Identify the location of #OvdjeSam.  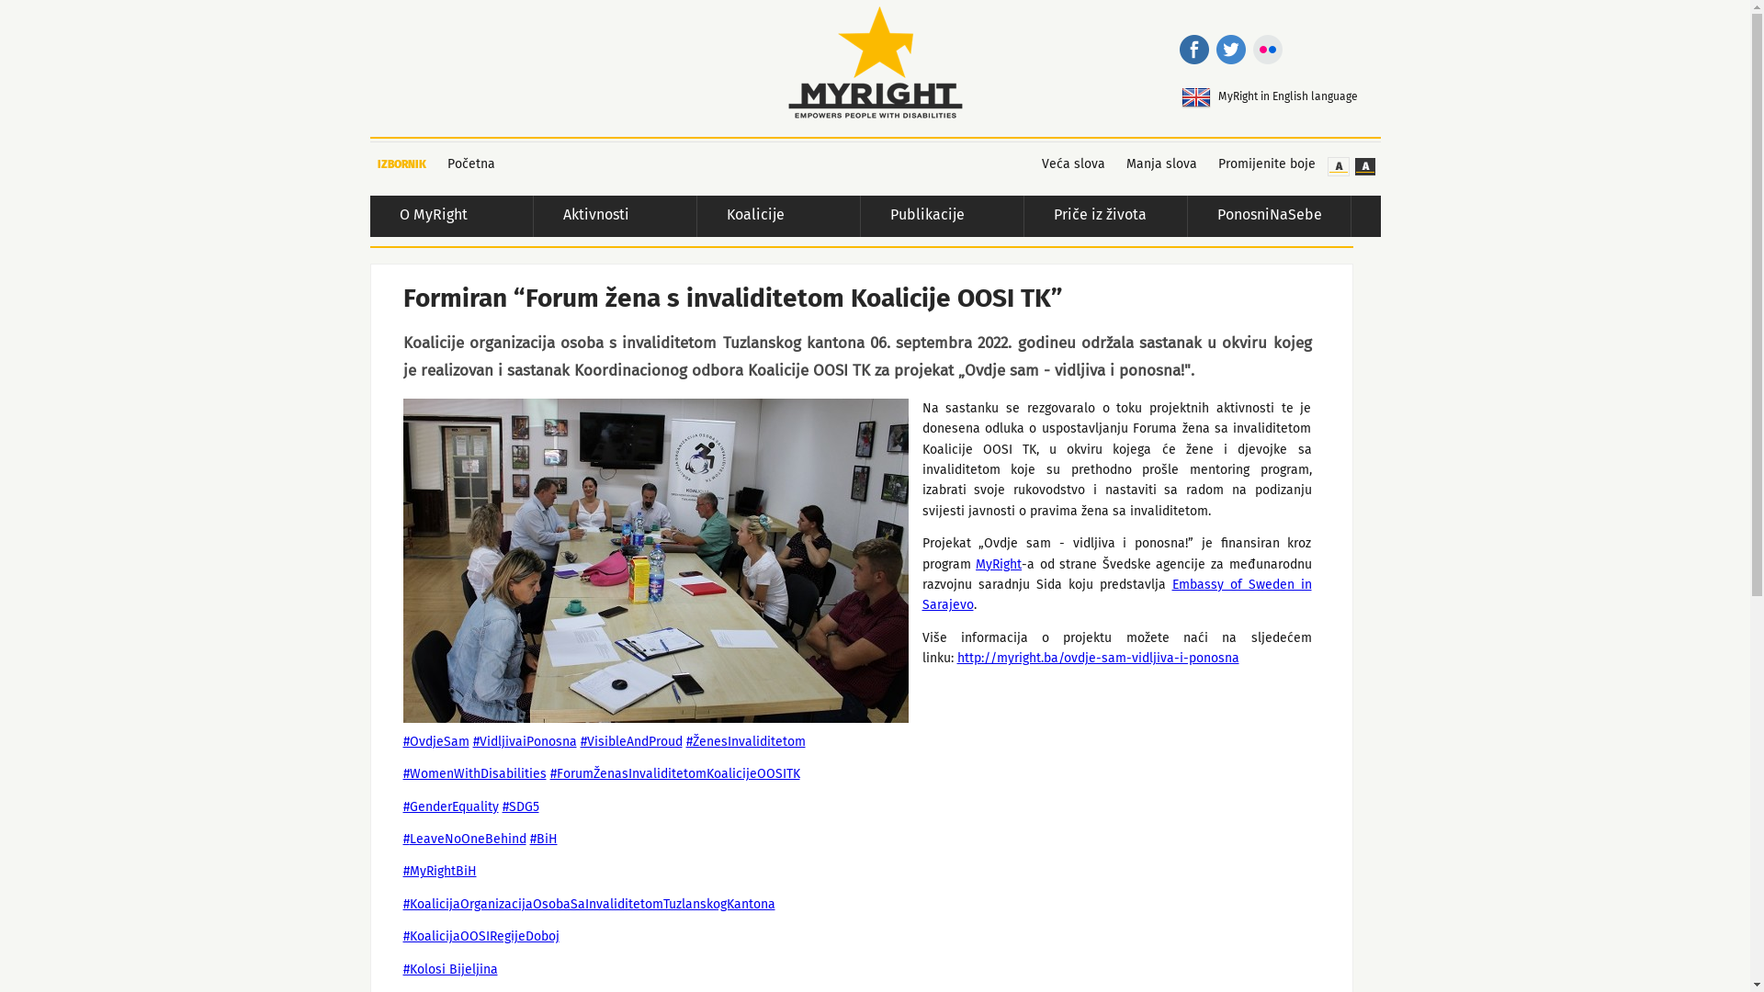
(435, 742).